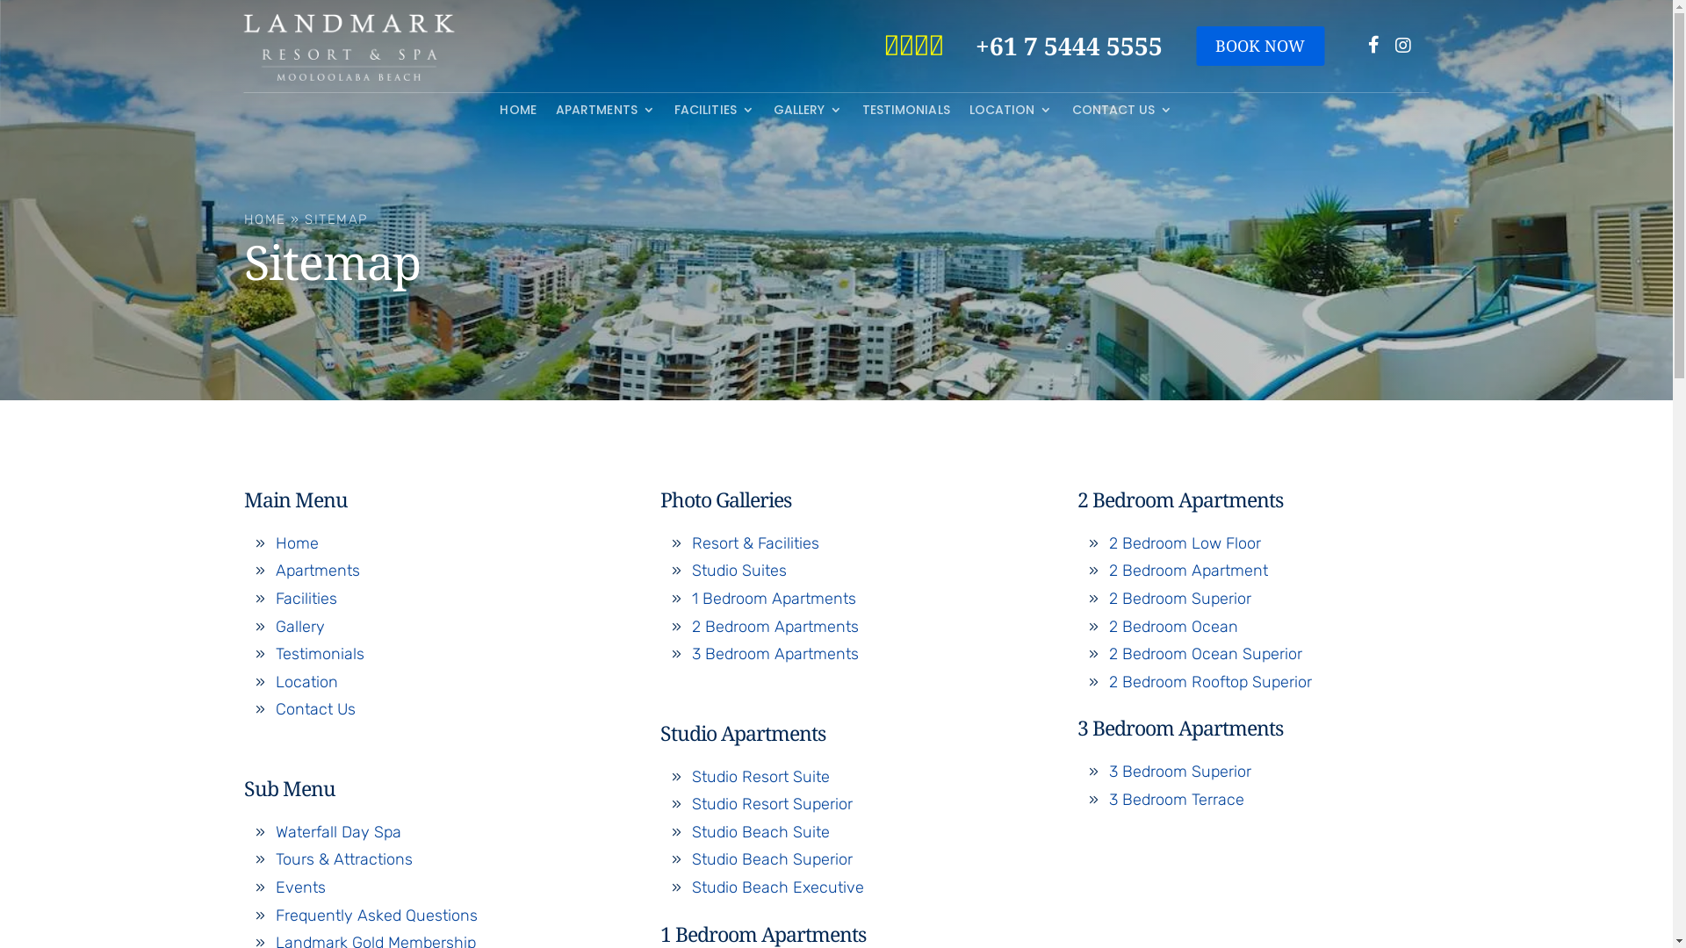 This screenshot has width=1686, height=948. What do you see at coordinates (349, 47) in the screenshot?
I see `LOGO-Wh-500w` at bounding box center [349, 47].